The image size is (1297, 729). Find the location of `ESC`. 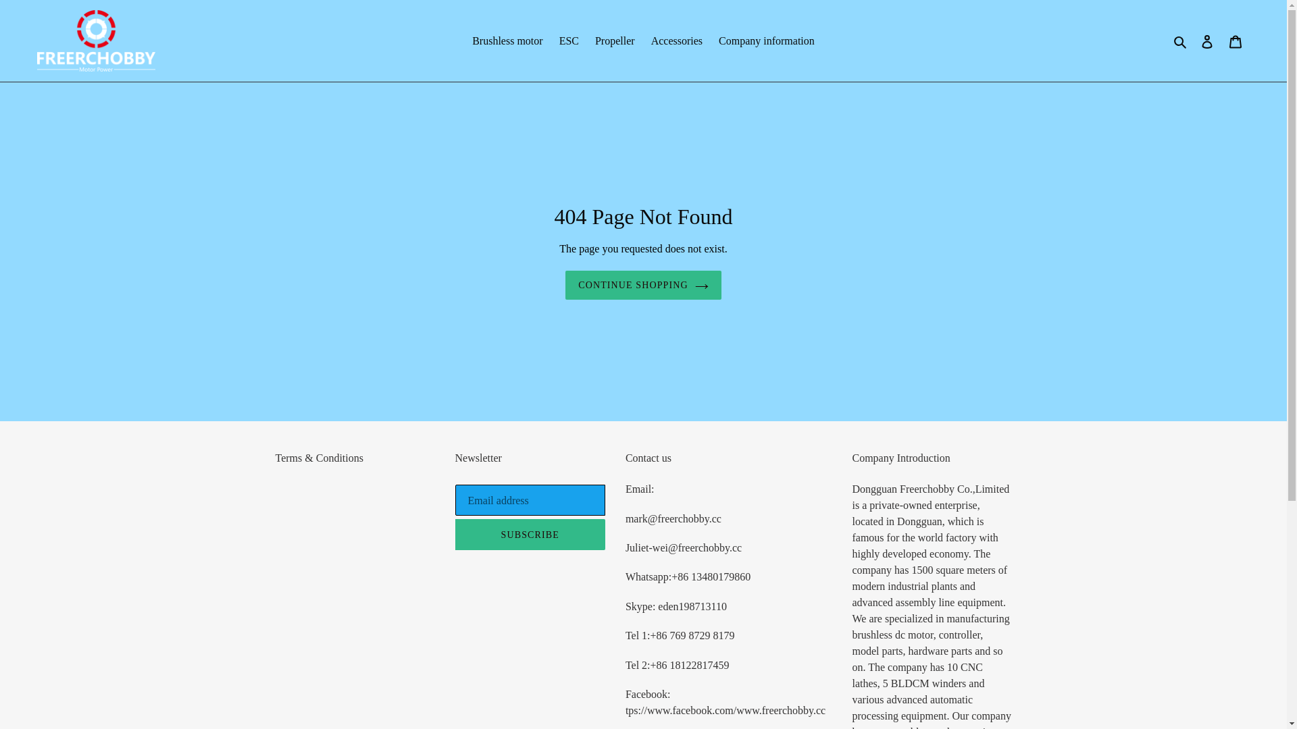

ESC is located at coordinates (569, 41).